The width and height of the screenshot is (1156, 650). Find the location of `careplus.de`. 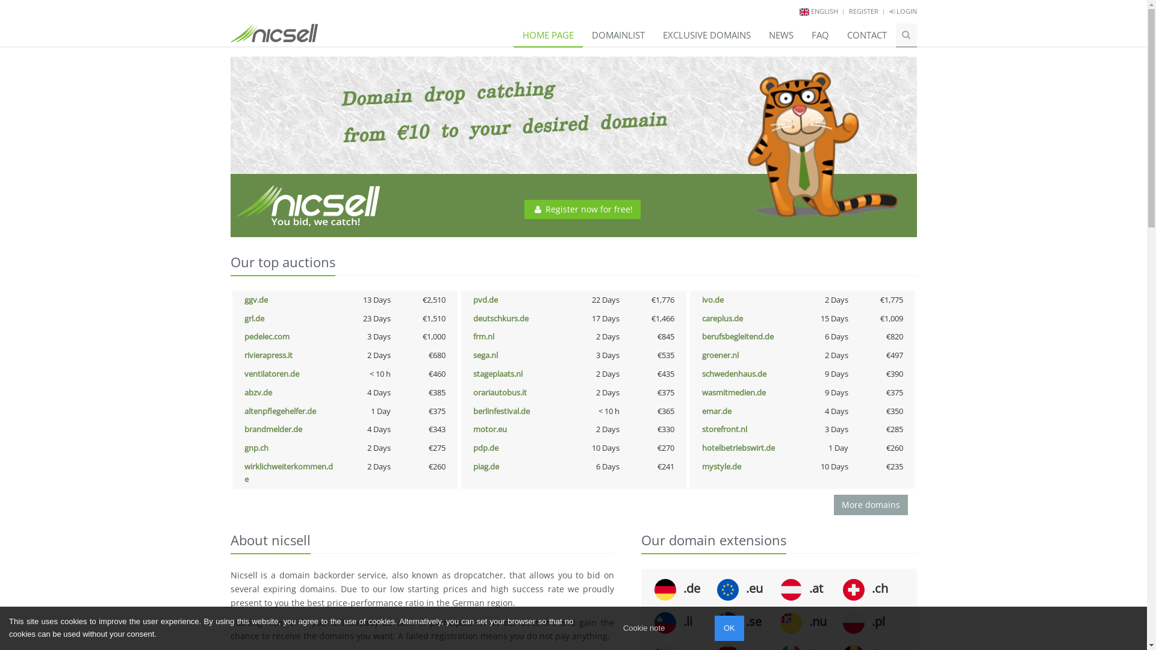

careplus.de is located at coordinates (722, 318).